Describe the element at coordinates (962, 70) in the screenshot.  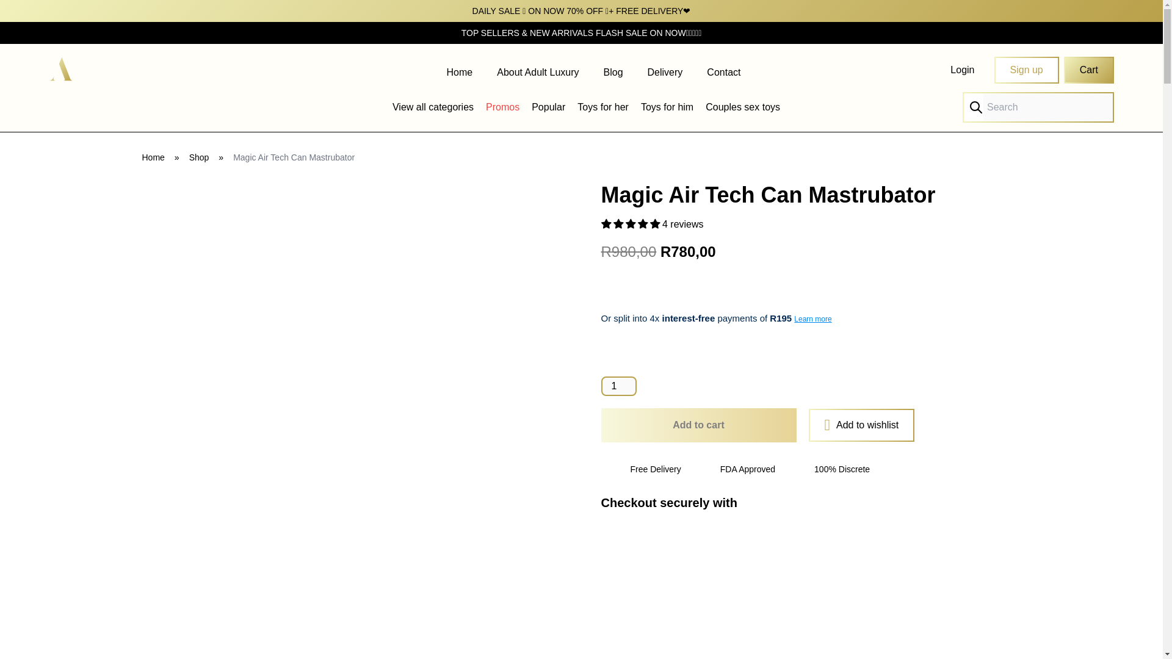
I see `Login` at that location.